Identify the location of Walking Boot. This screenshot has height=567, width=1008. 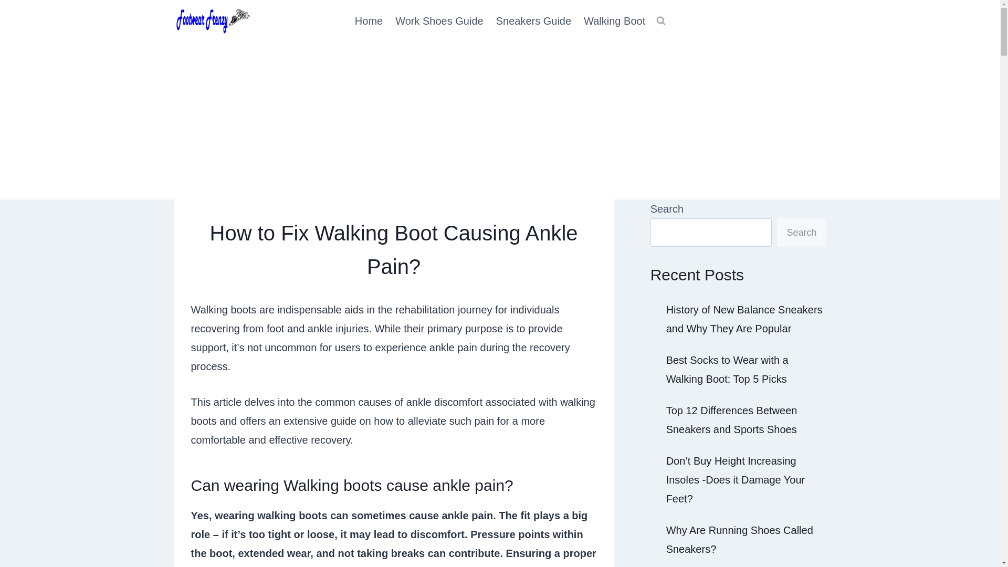
(614, 21).